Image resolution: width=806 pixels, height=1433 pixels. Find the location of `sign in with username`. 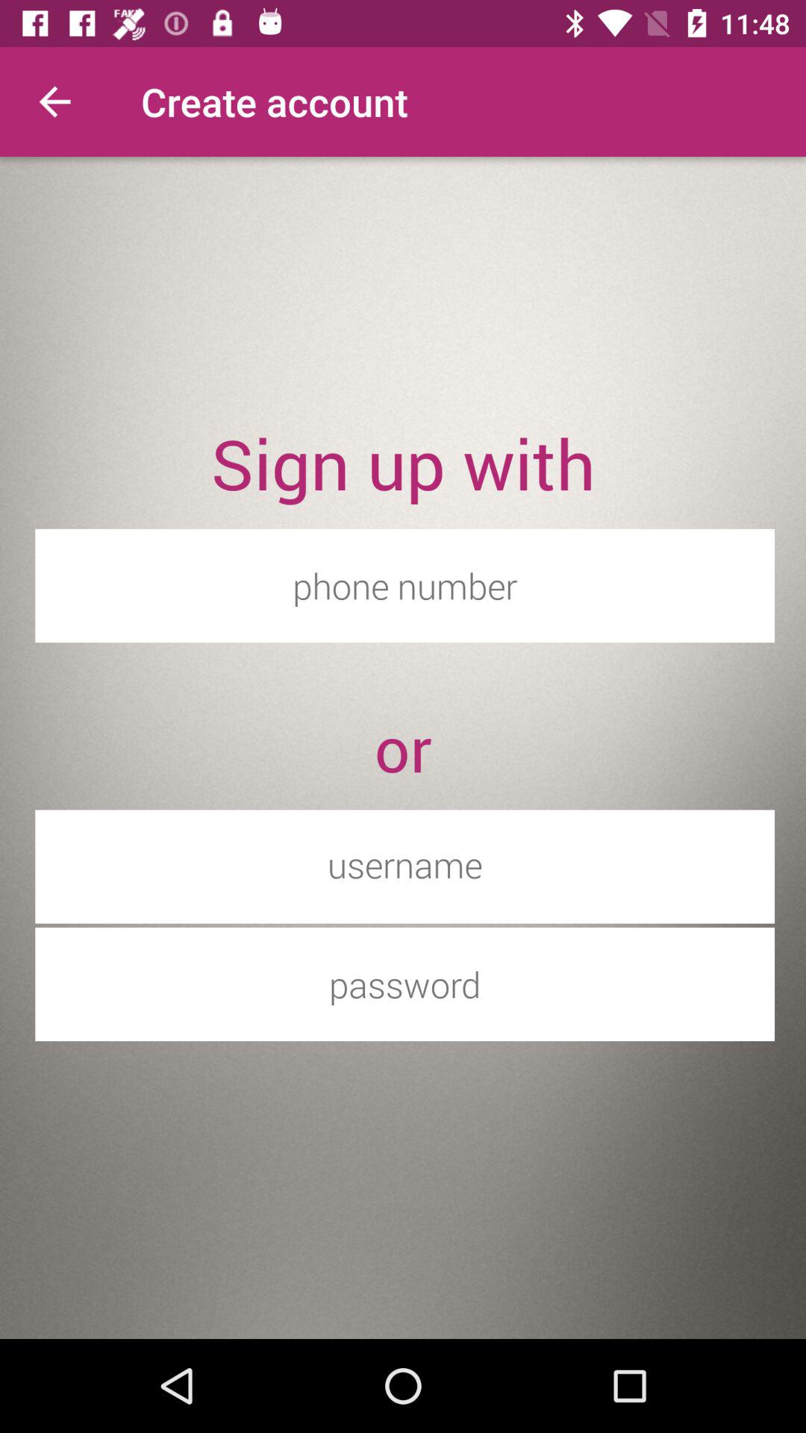

sign in with username is located at coordinates (404, 864).